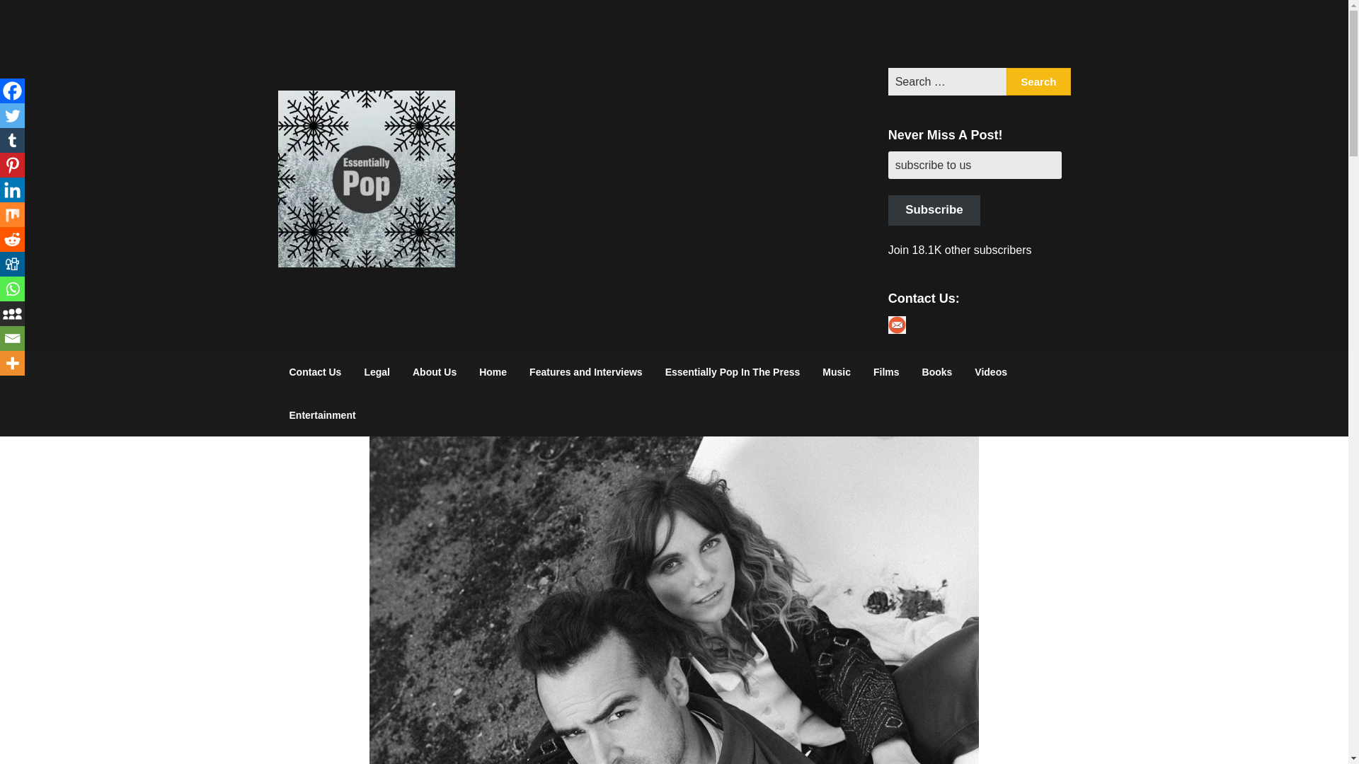  Describe the element at coordinates (991, 372) in the screenshot. I see `Videos` at that location.